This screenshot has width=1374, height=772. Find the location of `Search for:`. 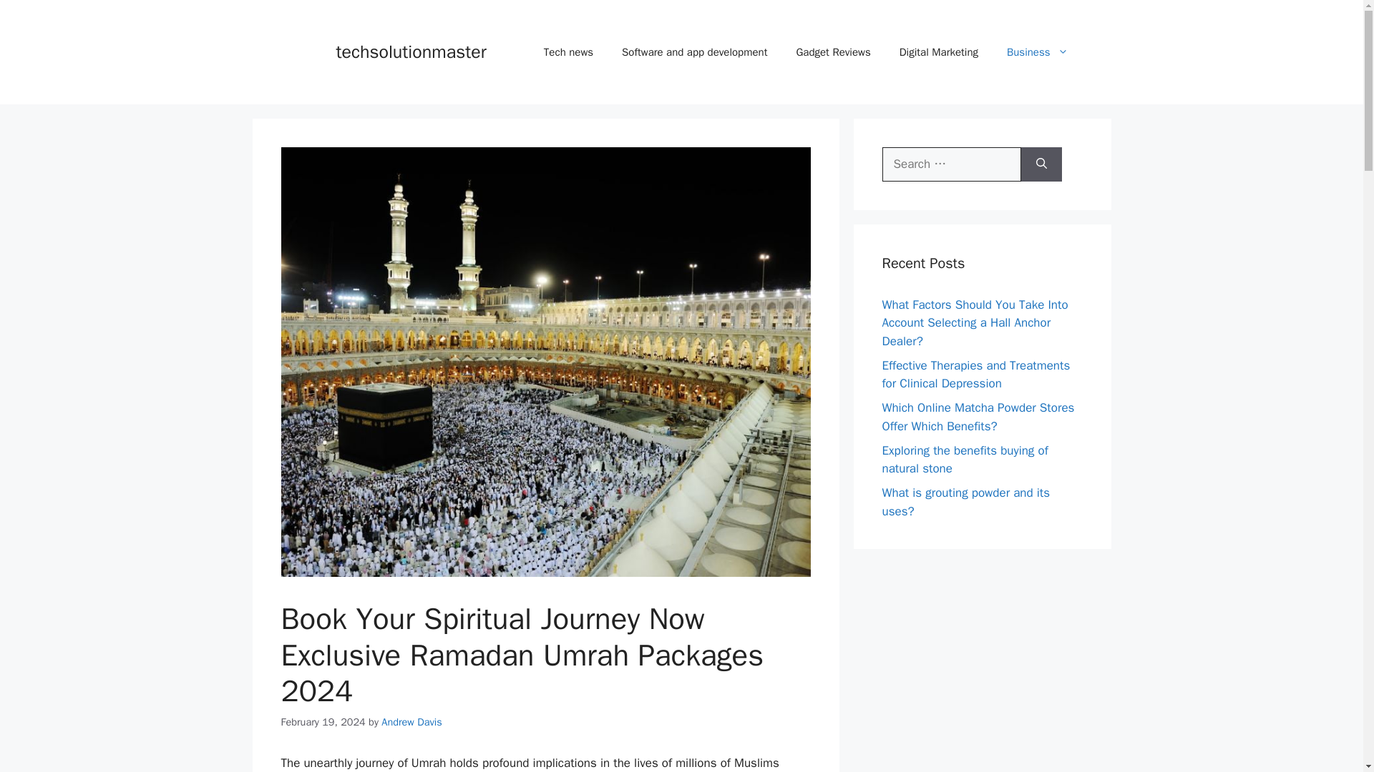

Search for: is located at coordinates (951, 164).